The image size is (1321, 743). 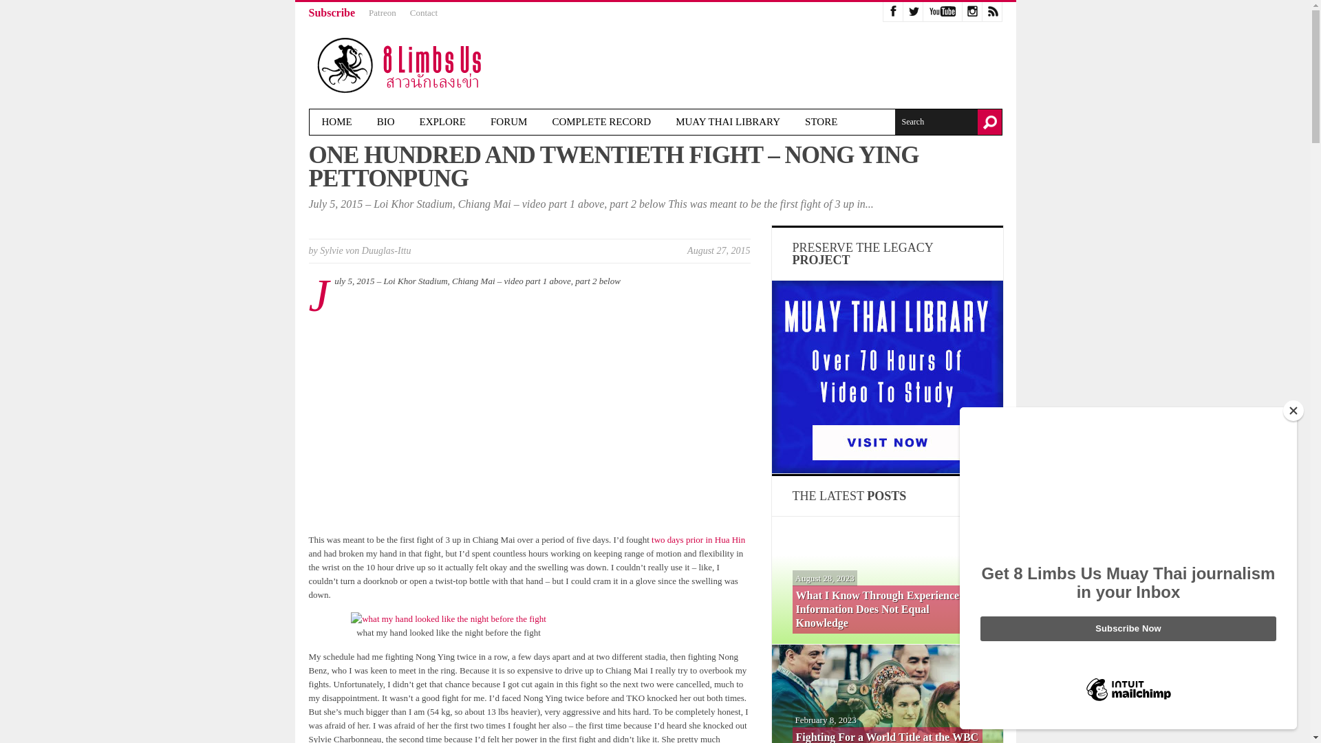 I want to click on Contact, so click(x=423, y=12).